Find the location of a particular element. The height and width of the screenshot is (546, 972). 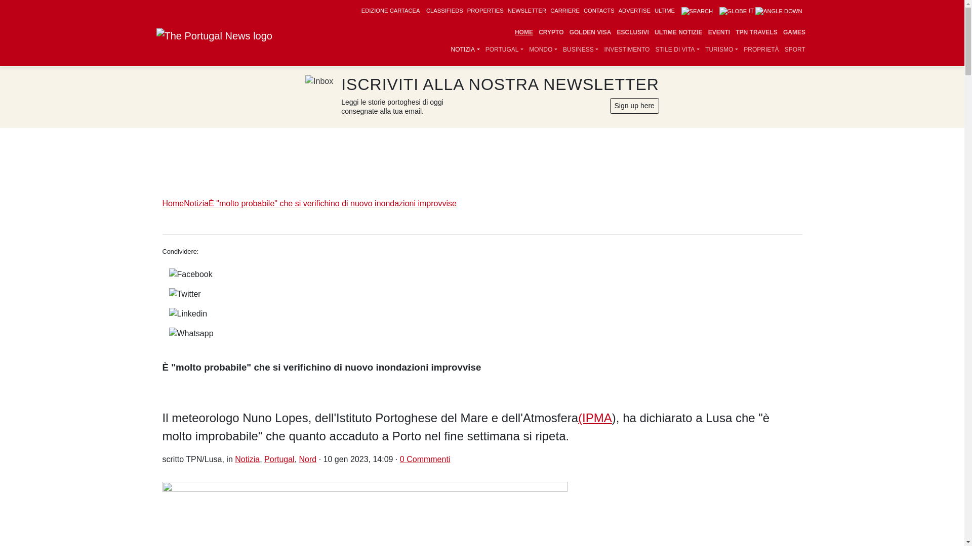

GAMES is located at coordinates (794, 32).